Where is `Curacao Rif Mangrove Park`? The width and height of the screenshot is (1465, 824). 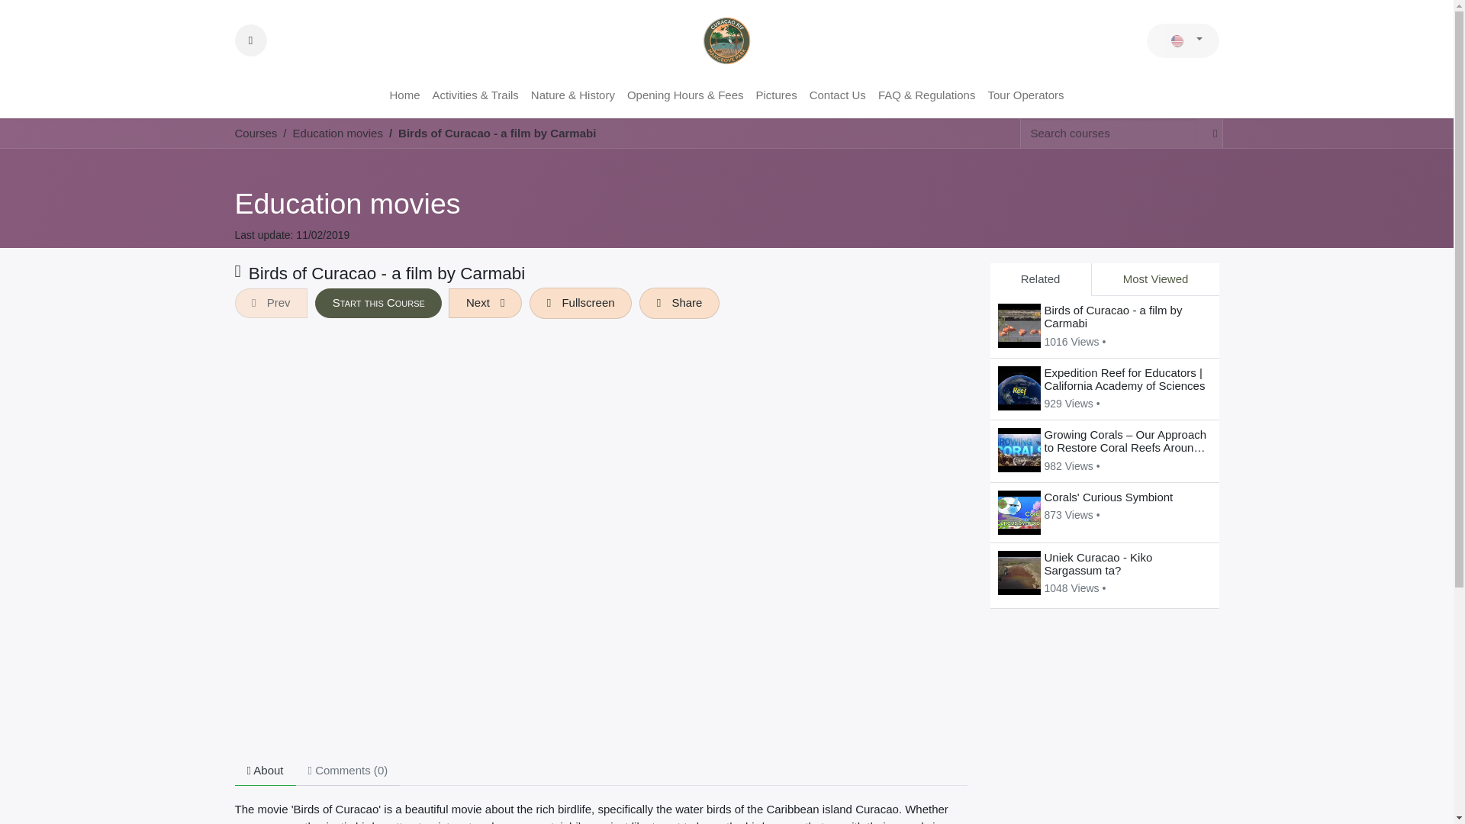
Curacao Rif Mangrove Park is located at coordinates (726, 40).